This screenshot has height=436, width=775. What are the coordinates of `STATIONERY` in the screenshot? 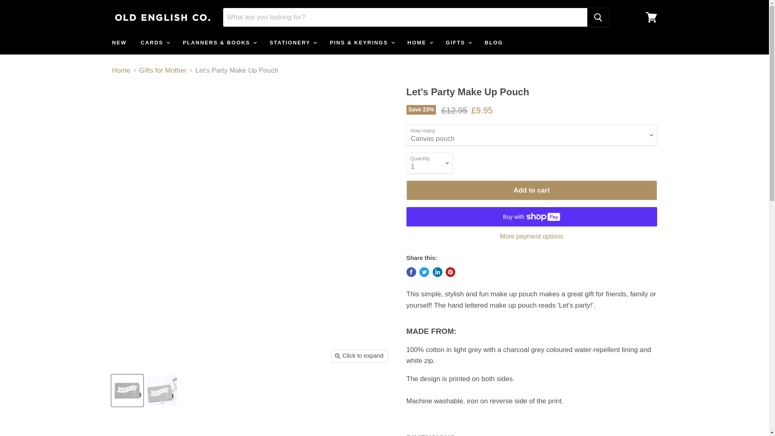 It's located at (292, 43).